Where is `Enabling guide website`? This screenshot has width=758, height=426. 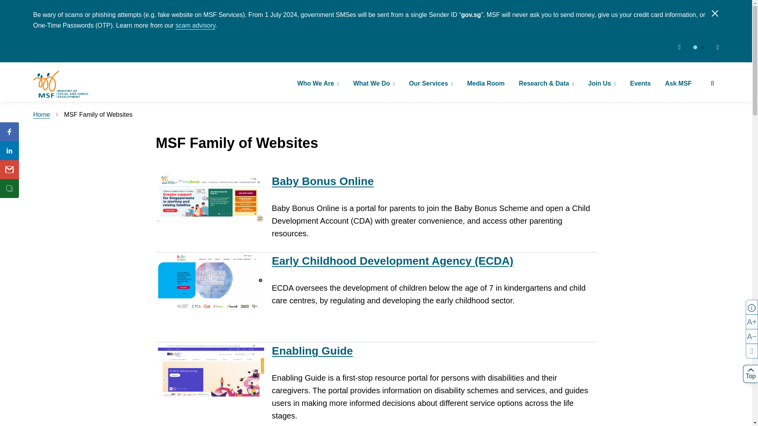 Enabling guide website is located at coordinates (312, 351).